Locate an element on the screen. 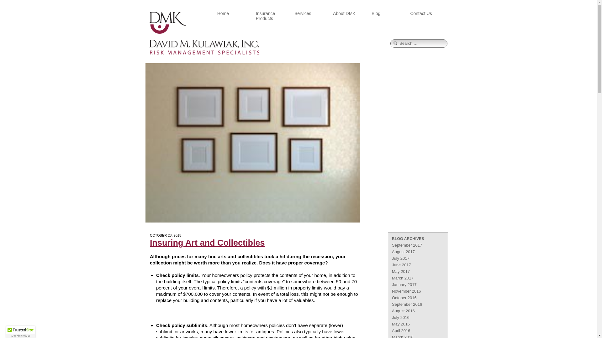  Insuring Art and Collectibles is located at coordinates (257, 243).